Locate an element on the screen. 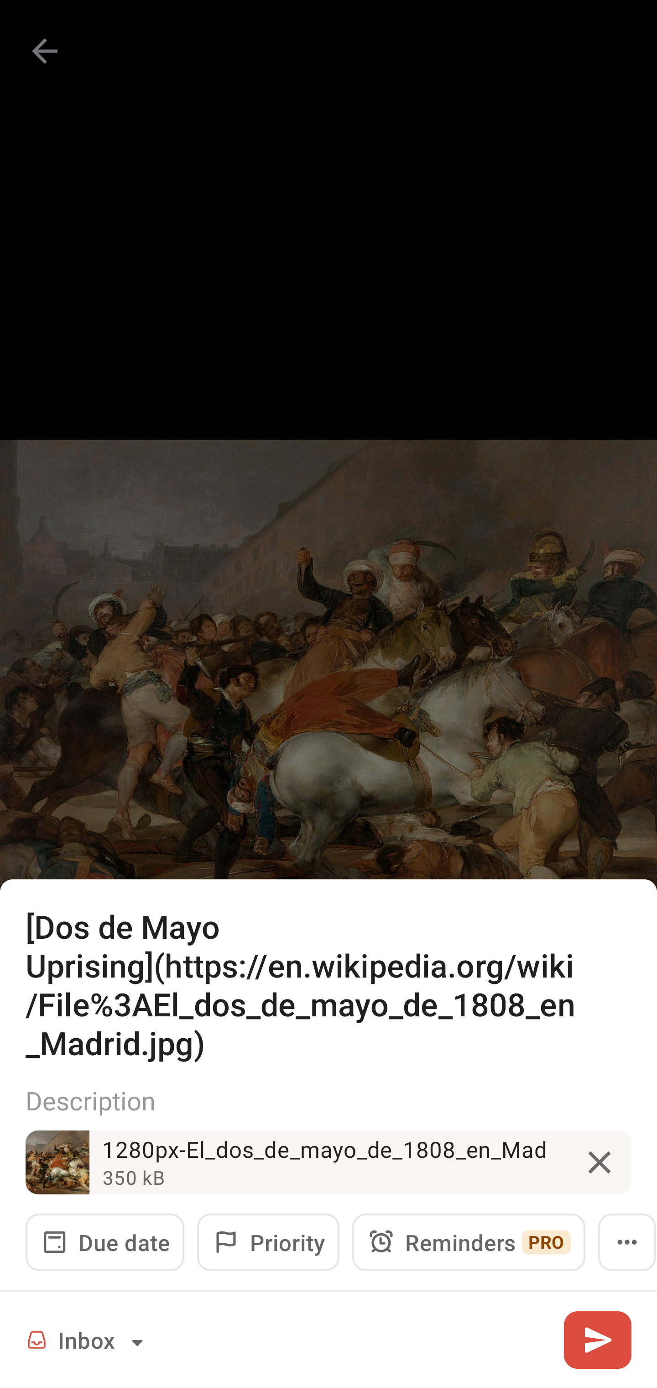 This screenshot has width=657, height=1388. Add is located at coordinates (597, 1340).